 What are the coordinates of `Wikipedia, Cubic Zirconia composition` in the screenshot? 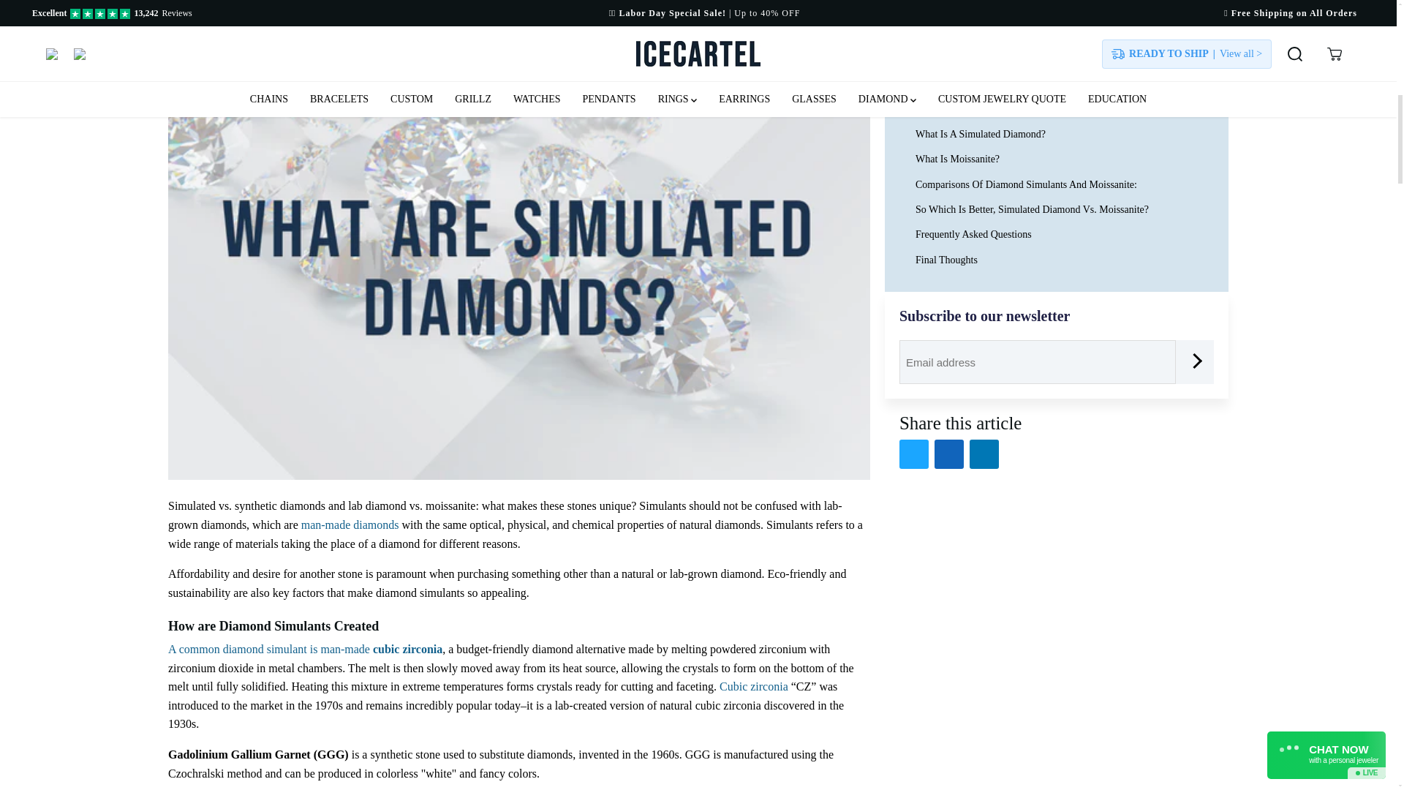 It's located at (753, 686).